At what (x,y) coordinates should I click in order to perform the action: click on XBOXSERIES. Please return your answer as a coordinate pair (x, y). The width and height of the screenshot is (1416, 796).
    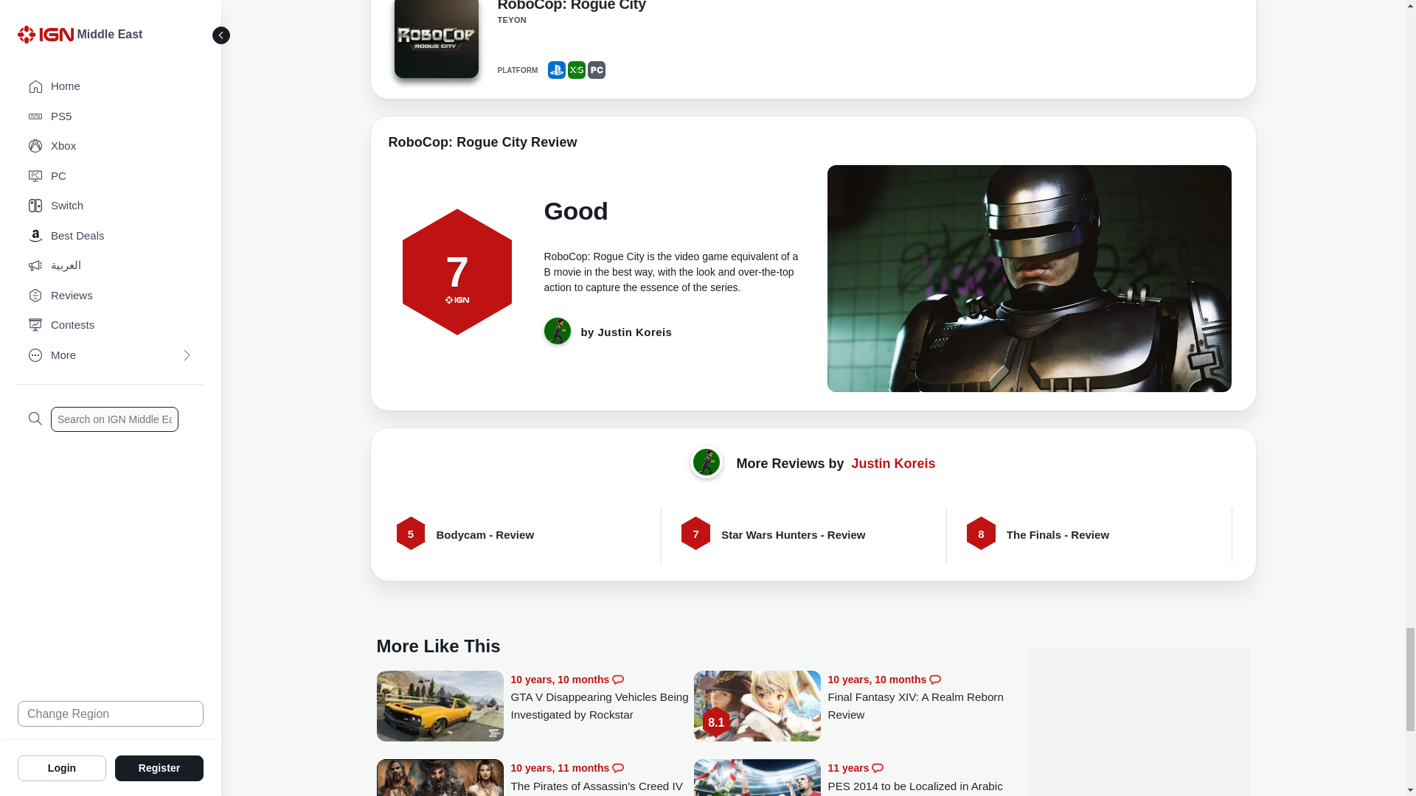
    Looking at the image, I should click on (577, 69).